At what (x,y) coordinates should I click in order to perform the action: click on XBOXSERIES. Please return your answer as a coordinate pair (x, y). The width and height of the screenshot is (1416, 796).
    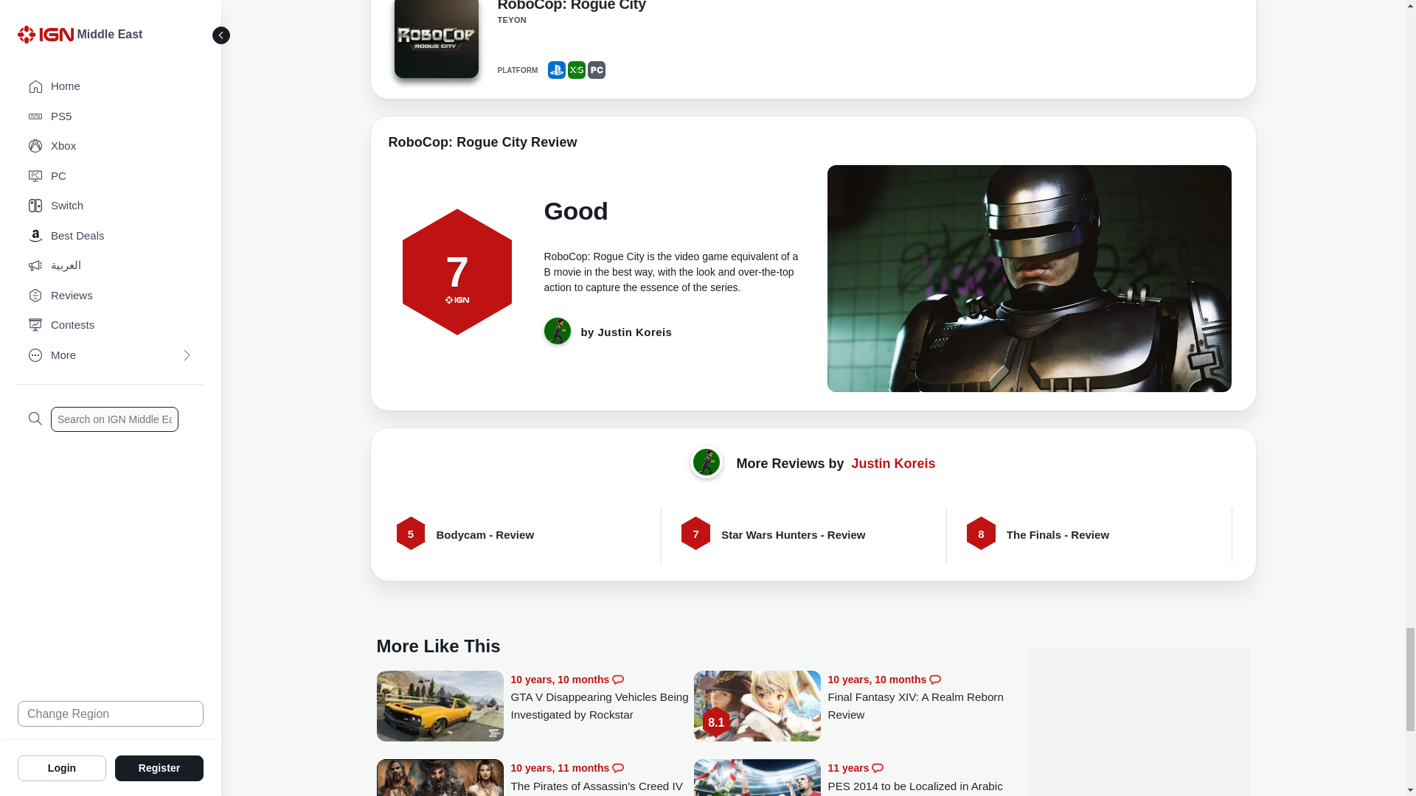
    Looking at the image, I should click on (577, 69).